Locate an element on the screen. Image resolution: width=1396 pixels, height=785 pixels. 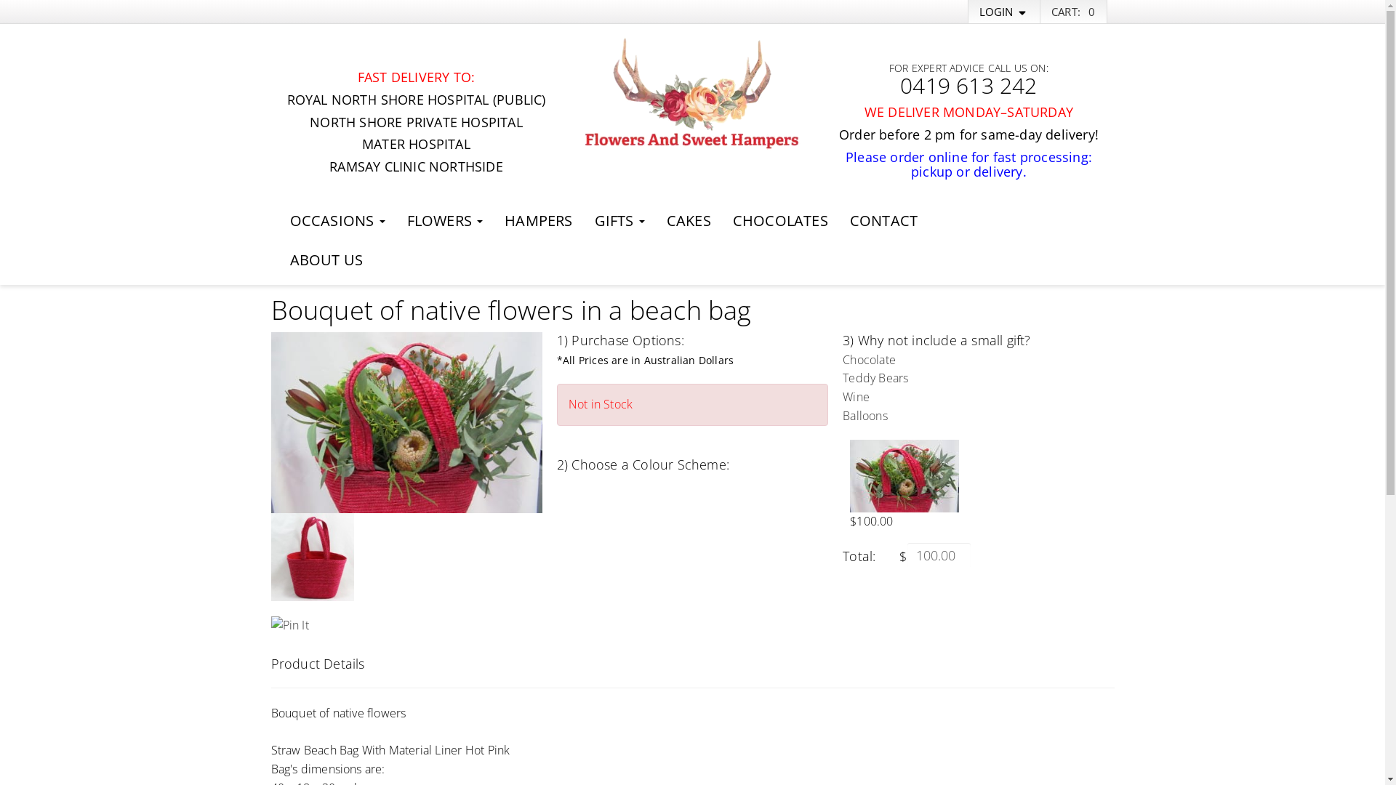
Balloons is located at coordinates (865, 416).